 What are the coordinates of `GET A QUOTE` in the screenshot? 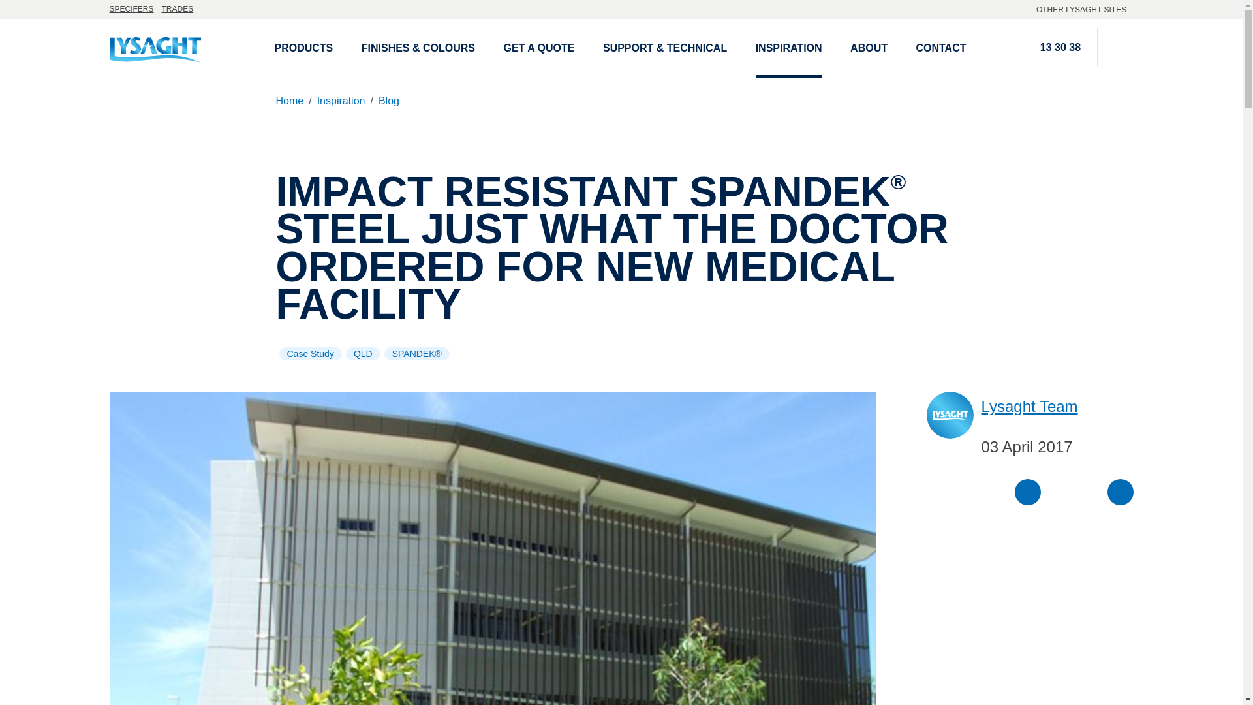 It's located at (538, 48).